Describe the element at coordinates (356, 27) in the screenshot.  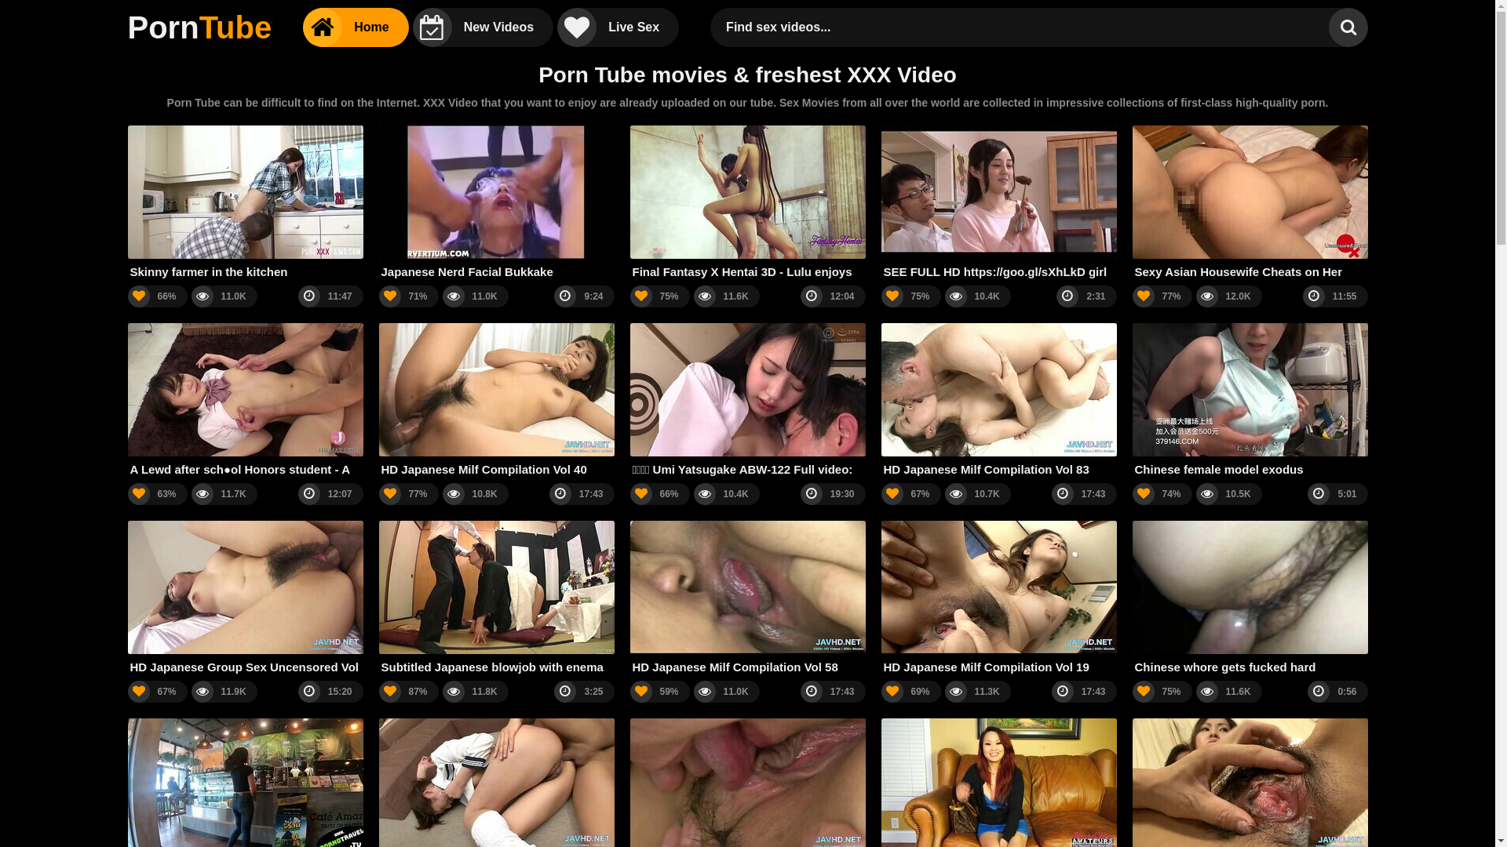
I see `Home` at that location.